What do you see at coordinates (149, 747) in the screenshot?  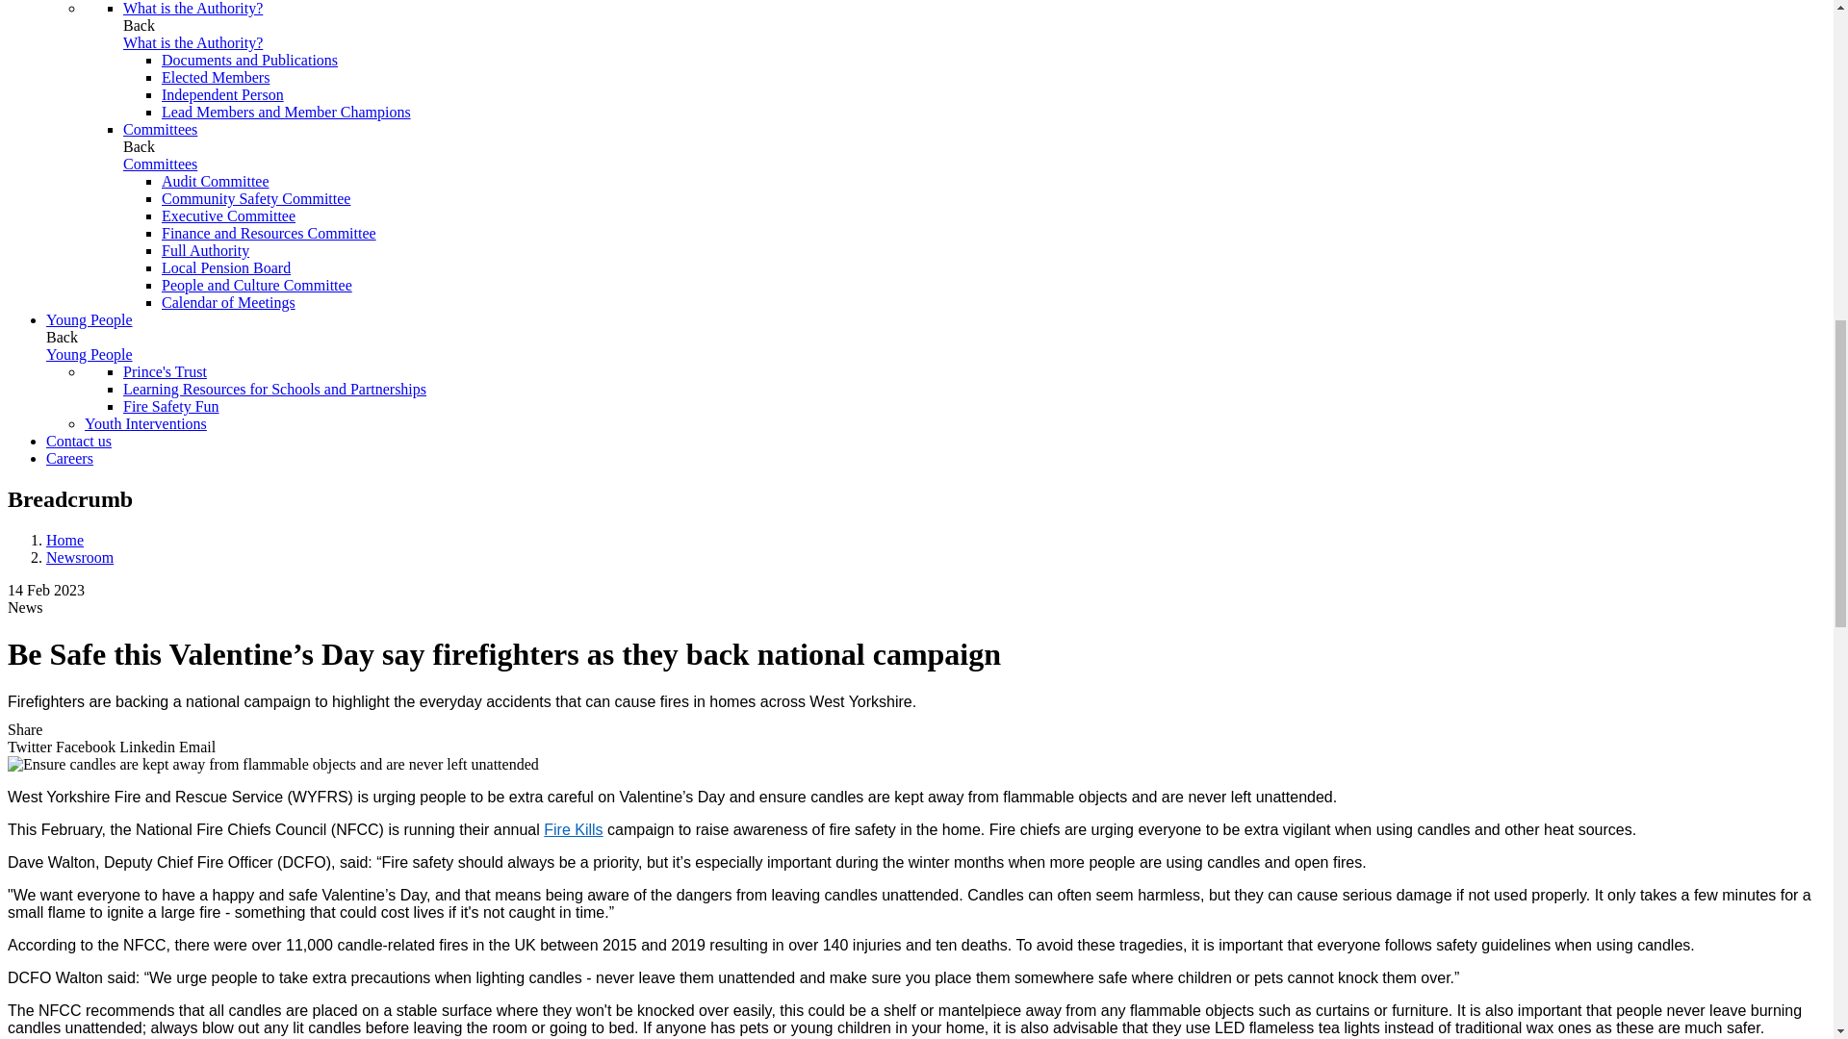 I see `WYFR LinkedIn profile` at bounding box center [149, 747].